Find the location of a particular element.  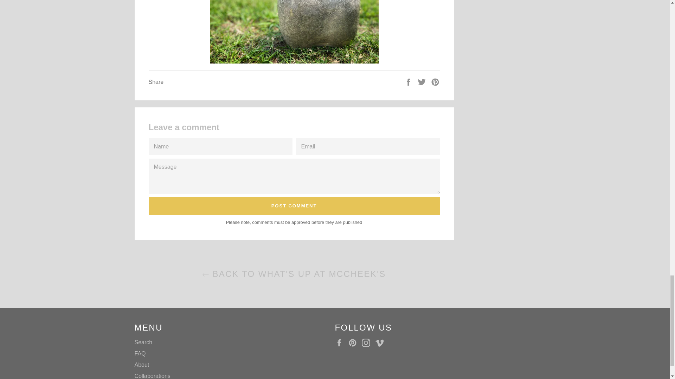

McCheek's Studio on Vimeo is located at coordinates (381, 343).